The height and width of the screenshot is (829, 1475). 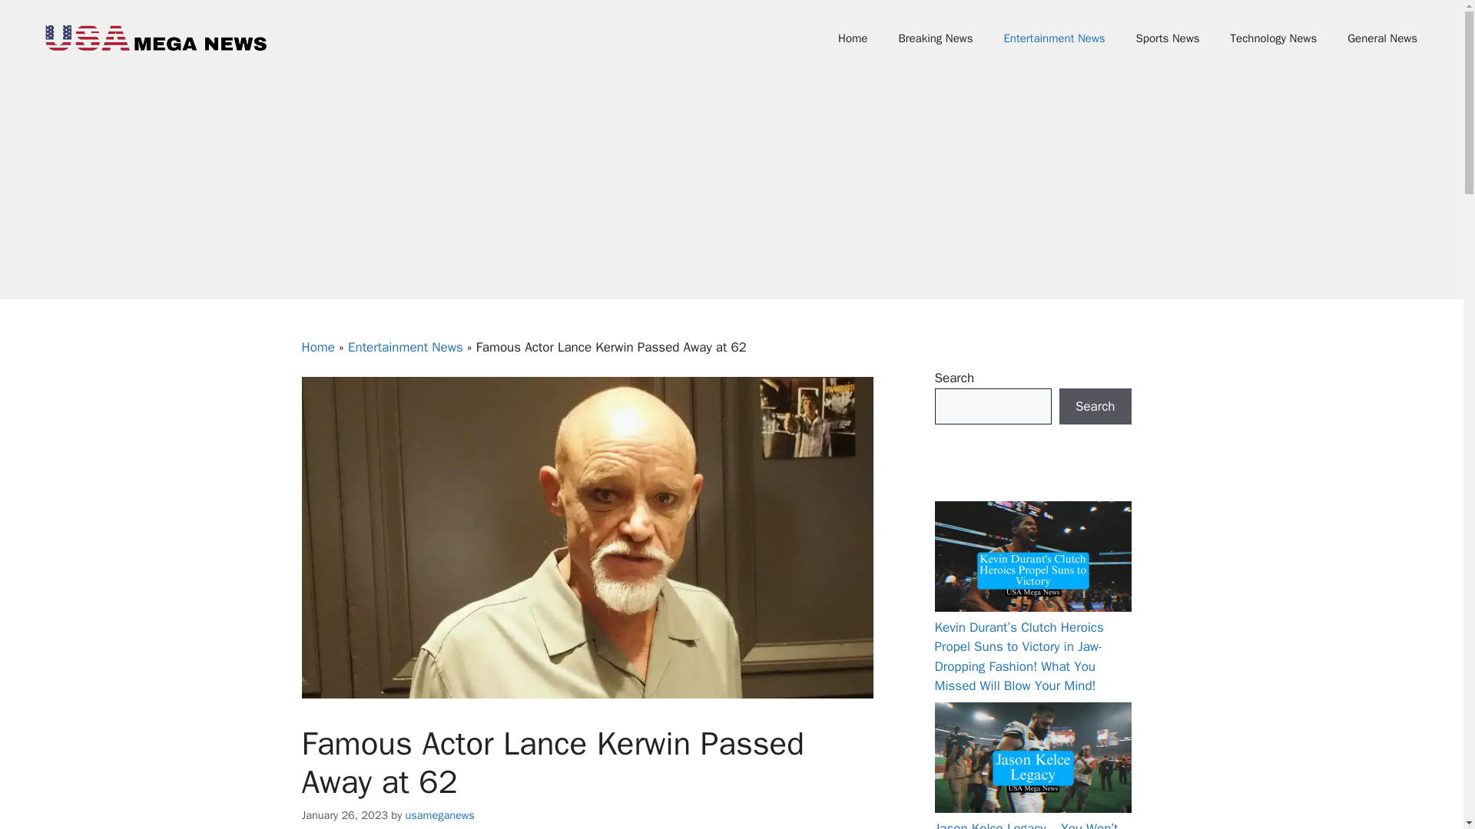 What do you see at coordinates (440, 814) in the screenshot?
I see `usameganews` at bounding box center [440, 814].